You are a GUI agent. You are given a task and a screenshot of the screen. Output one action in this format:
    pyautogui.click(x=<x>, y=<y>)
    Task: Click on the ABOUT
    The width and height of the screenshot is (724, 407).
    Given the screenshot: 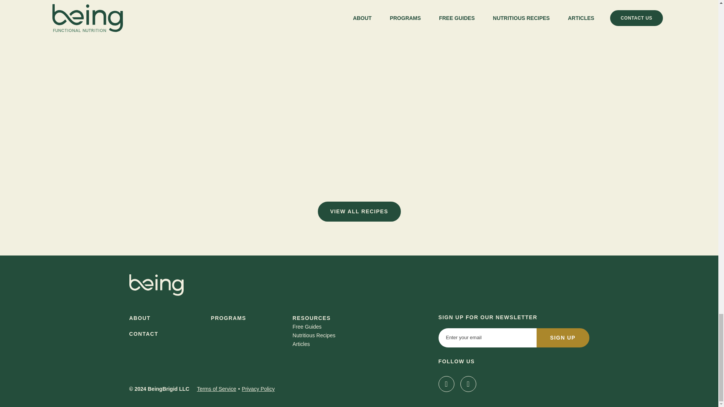 What is the action you would take?
    pyautogui.click(x=140, y=318)
    